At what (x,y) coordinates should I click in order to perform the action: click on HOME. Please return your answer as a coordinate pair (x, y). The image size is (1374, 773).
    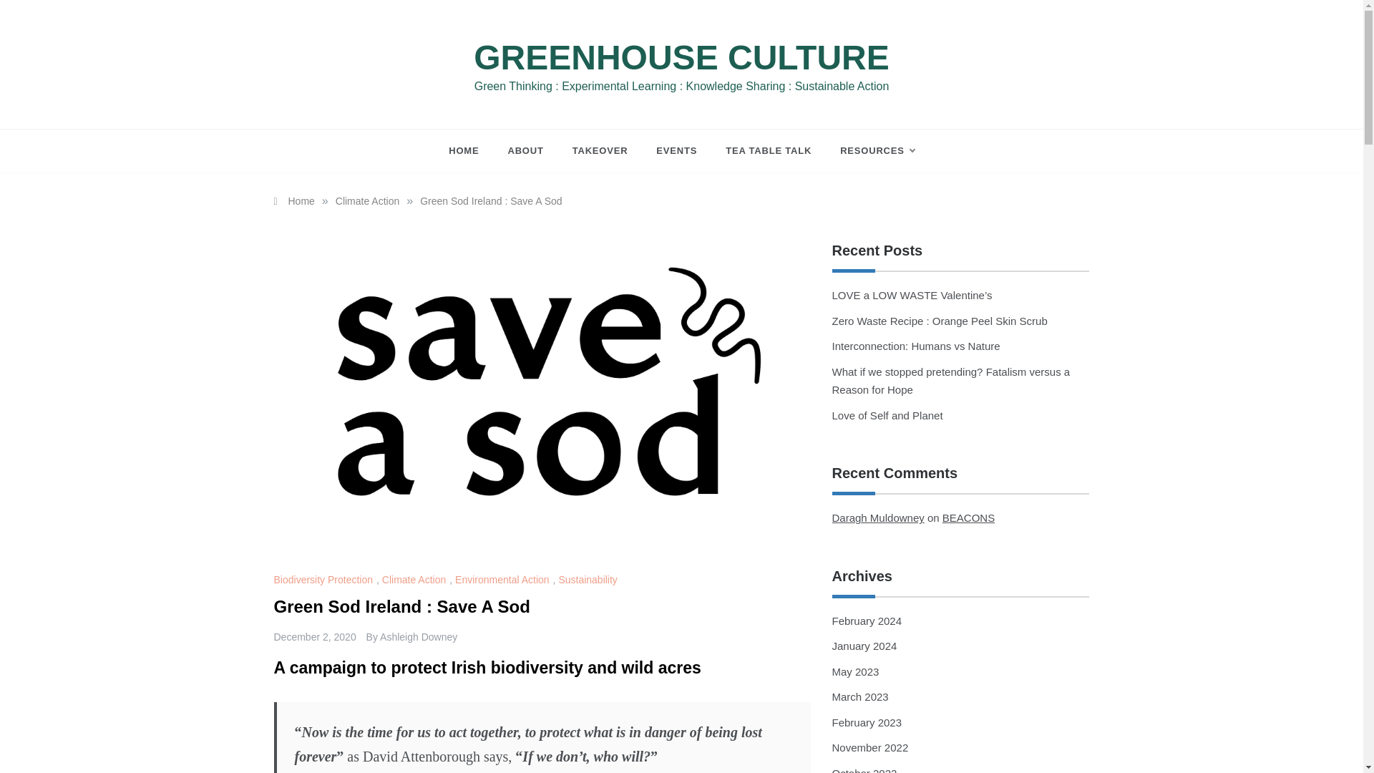
    Looking at the image, I should click on (471, 150).